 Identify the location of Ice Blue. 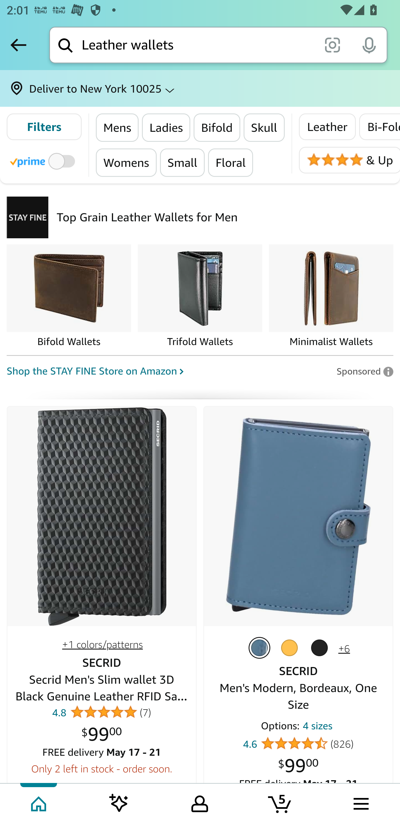
(261, 648).